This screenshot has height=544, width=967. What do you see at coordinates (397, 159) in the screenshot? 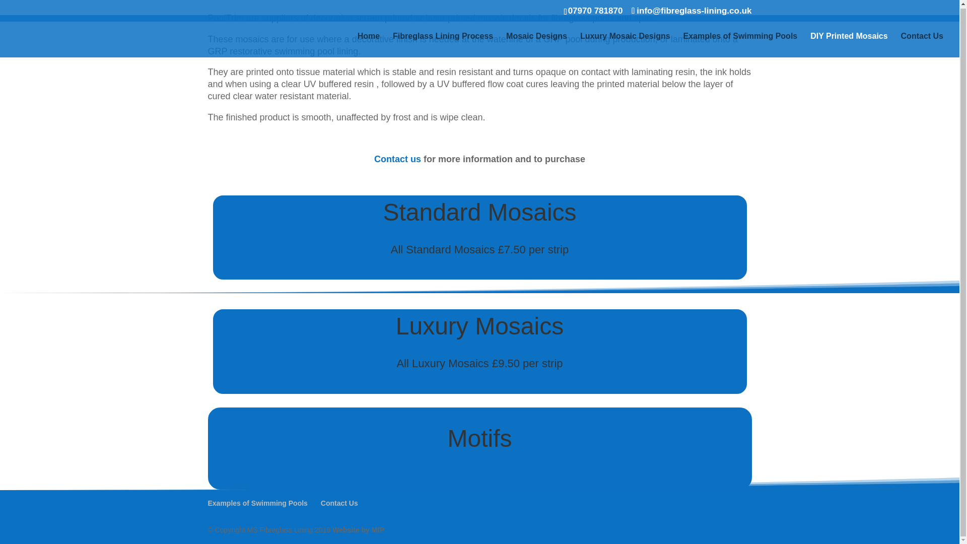
I see `Contact us` at bounding box center [397, 159].